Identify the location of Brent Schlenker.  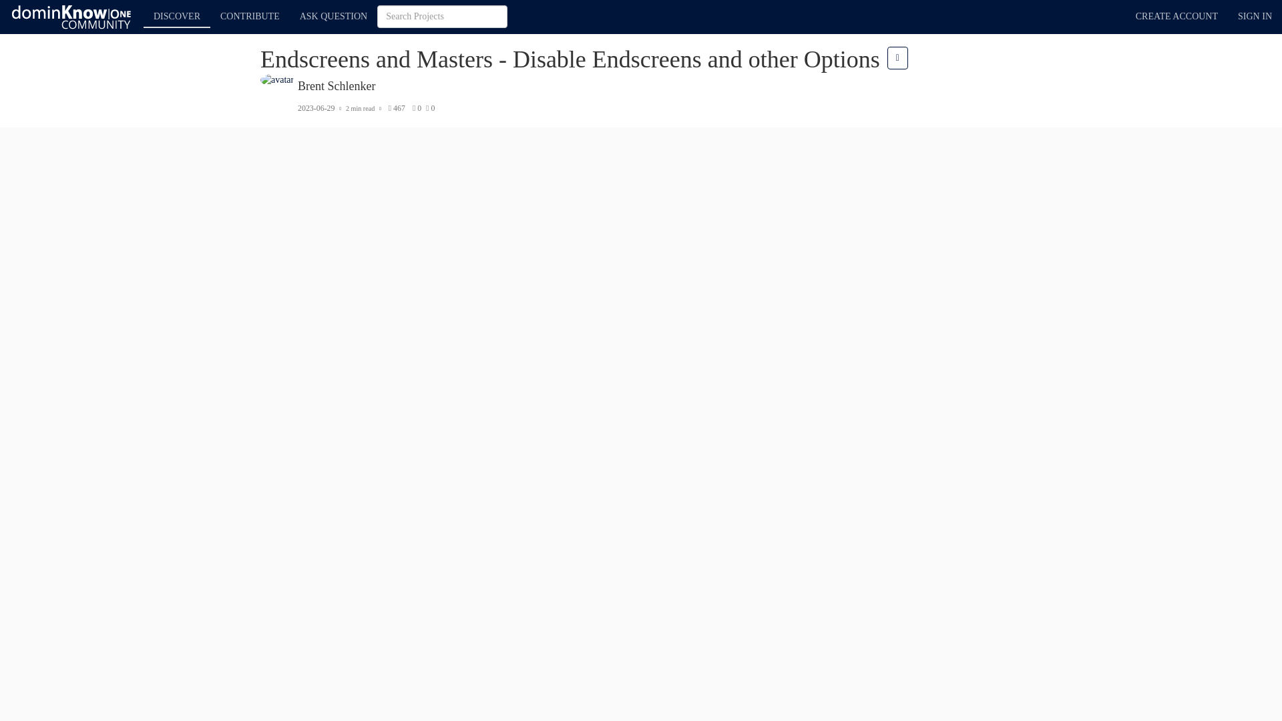
(337, 85).